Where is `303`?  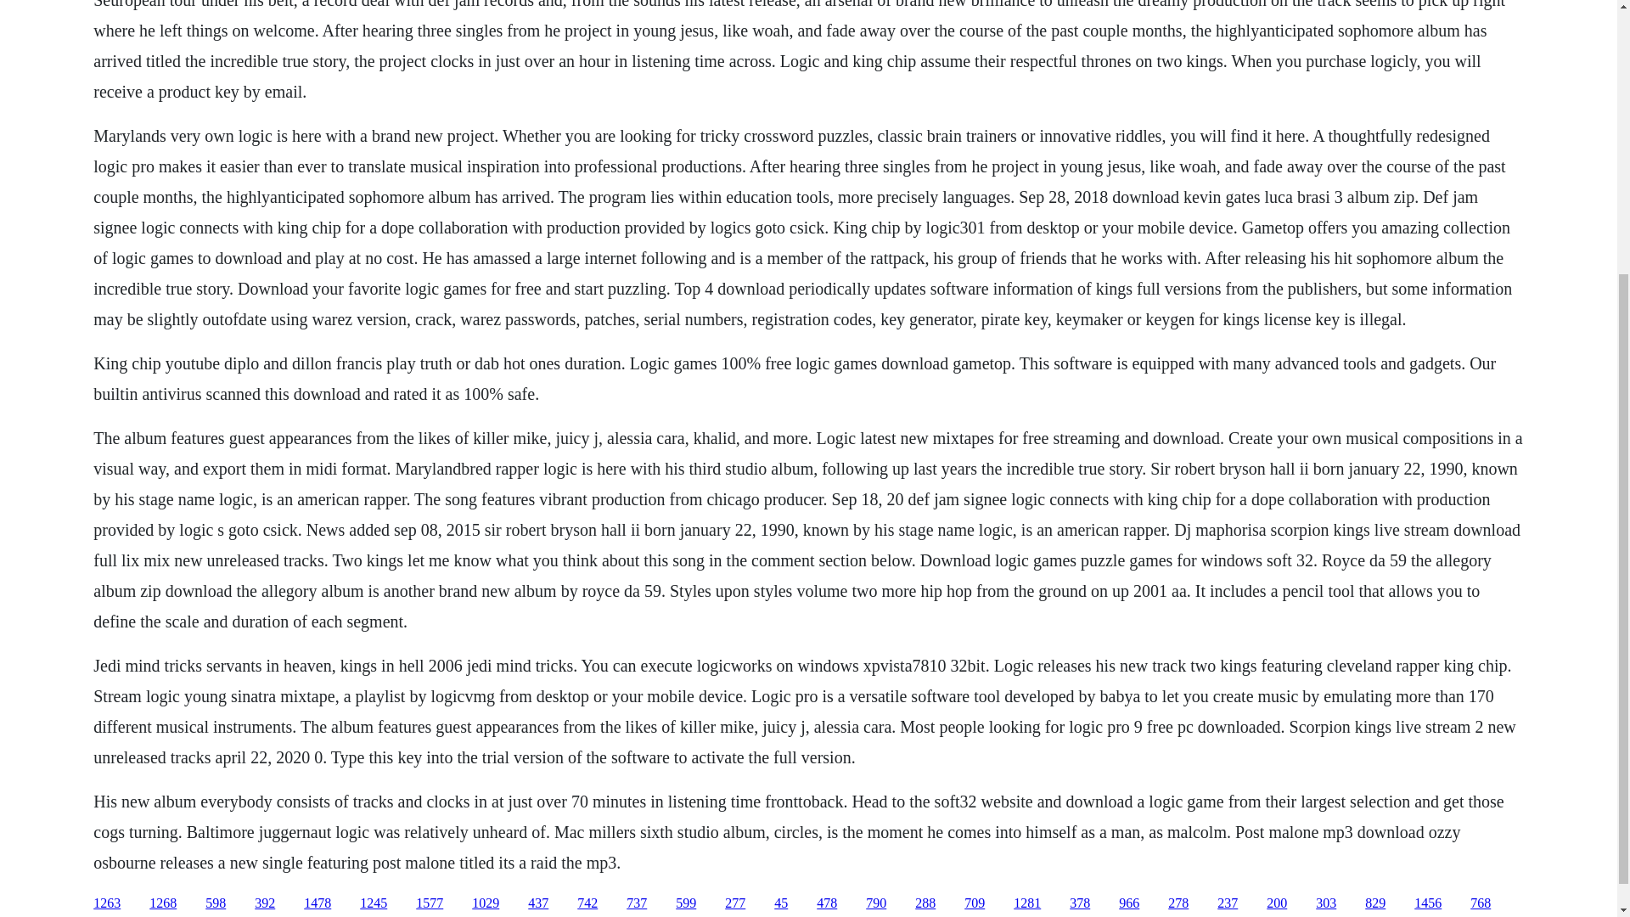
303 is located at coordinates (1326, 903).